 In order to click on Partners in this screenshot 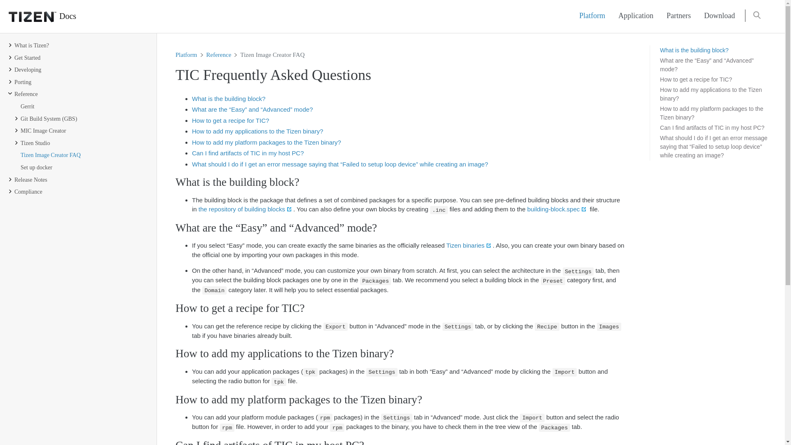, I will do `click(679, 16)`.